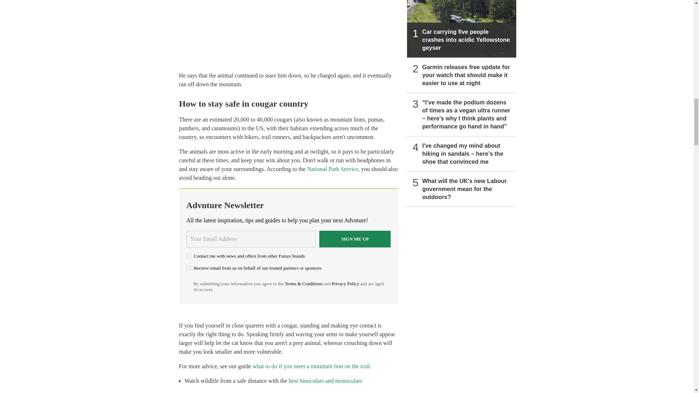 This screenshot has width=699, height=393. I want to click on Privacy Policy, so click(345, 284).